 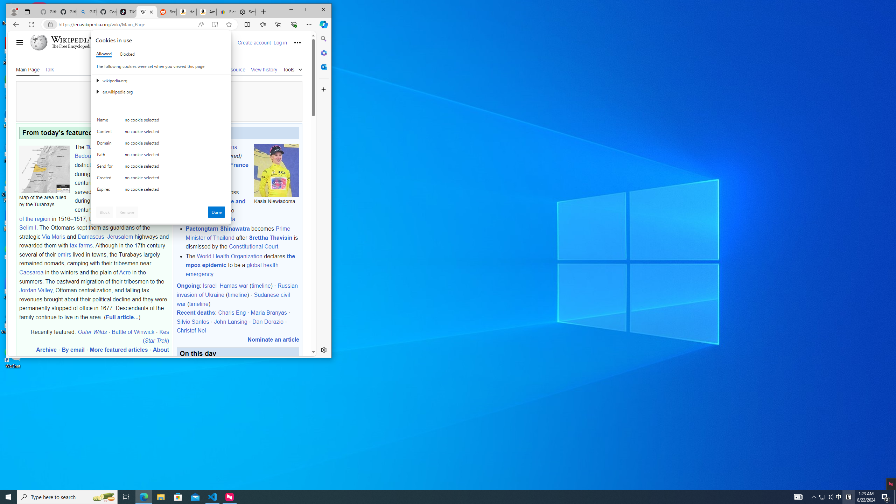 What do you see at coordinates (126, 497) in the screenshot?
I see `Task View` at bounding box center [126, 497].